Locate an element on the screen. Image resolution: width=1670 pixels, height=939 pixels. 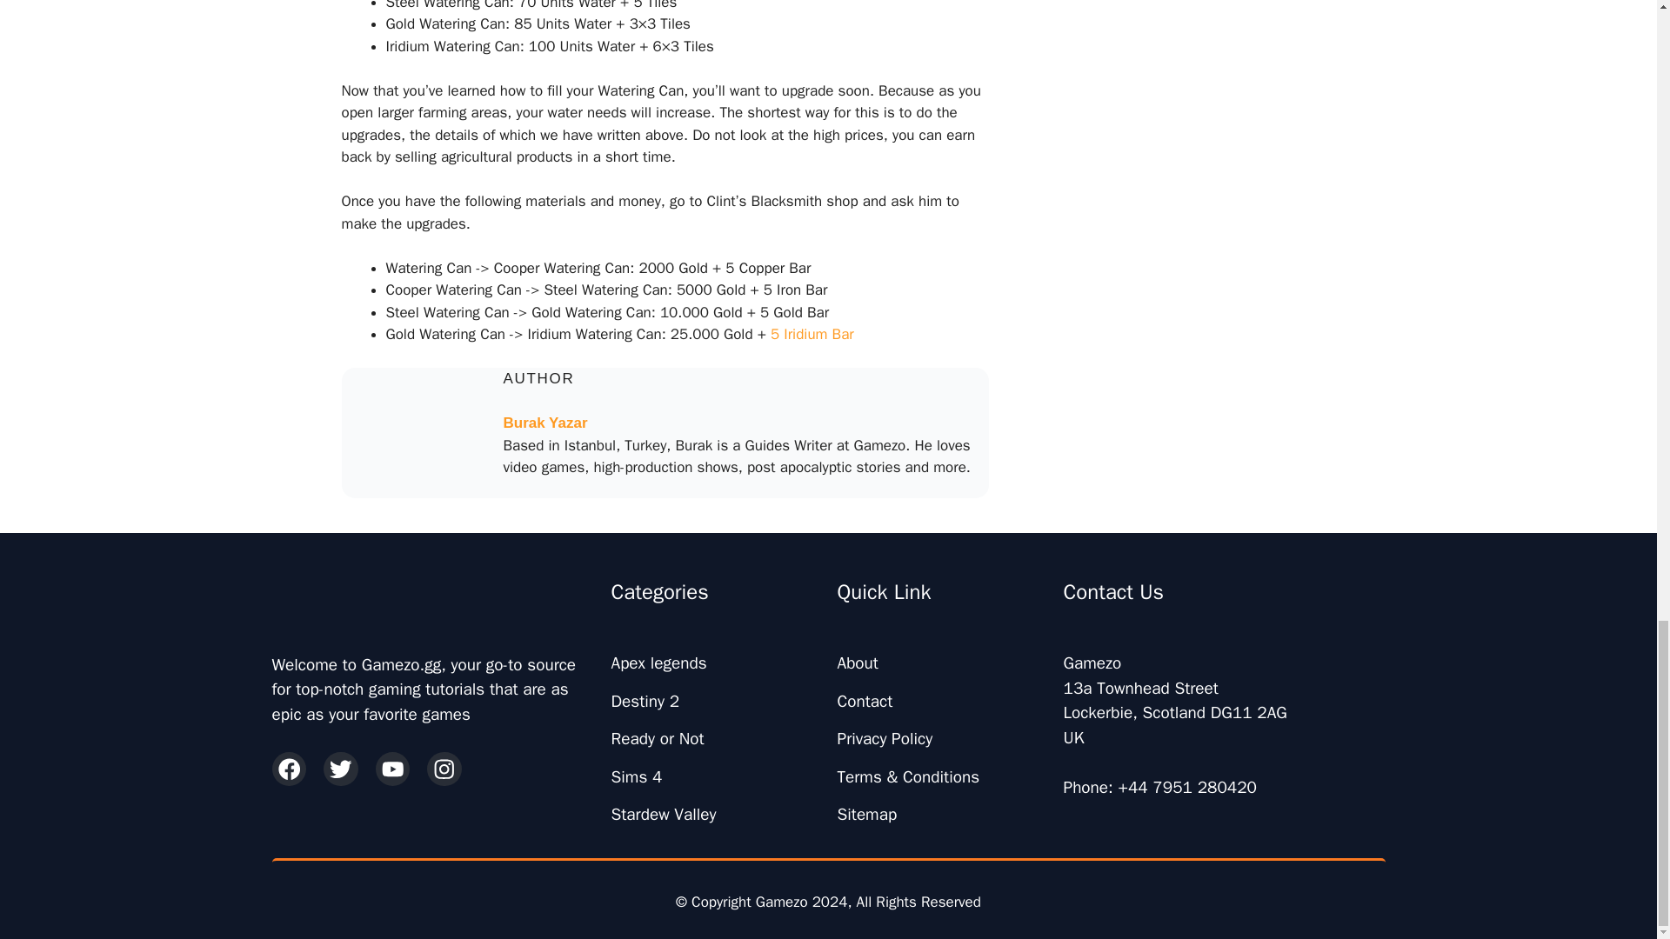
Stardew Valley is located at coordinates (663, 814).